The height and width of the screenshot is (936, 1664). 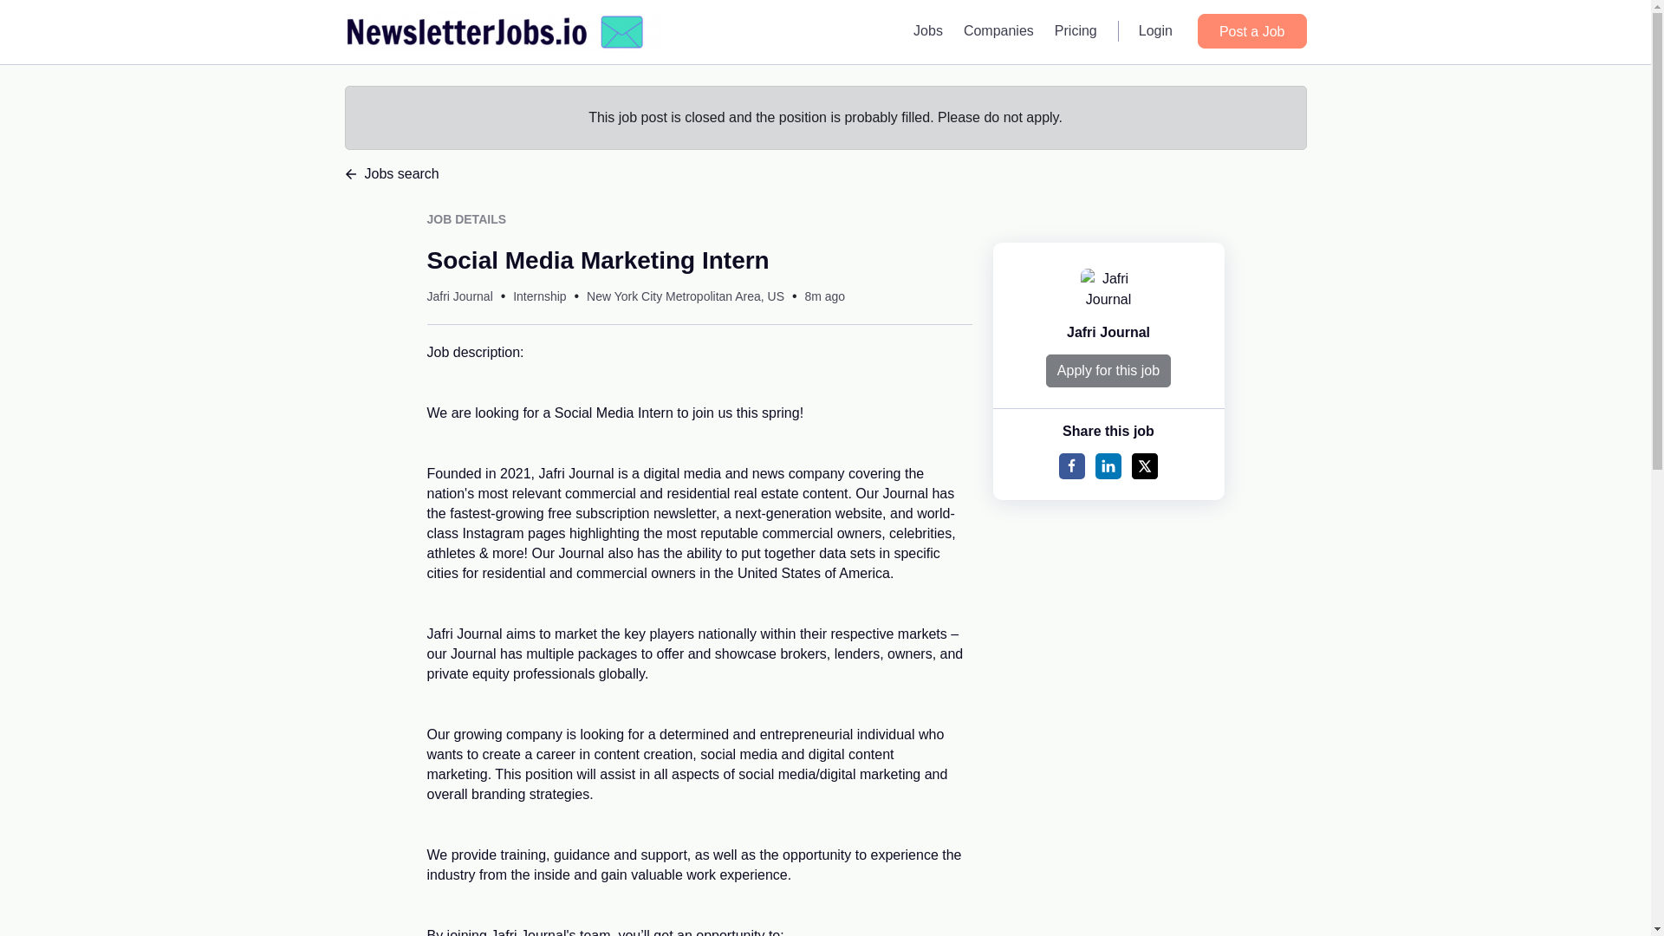 What do you see at coordinates (1108, 465) in the screenshot?
I see `Share to Linkedin` at bounding box center [1108, 465].